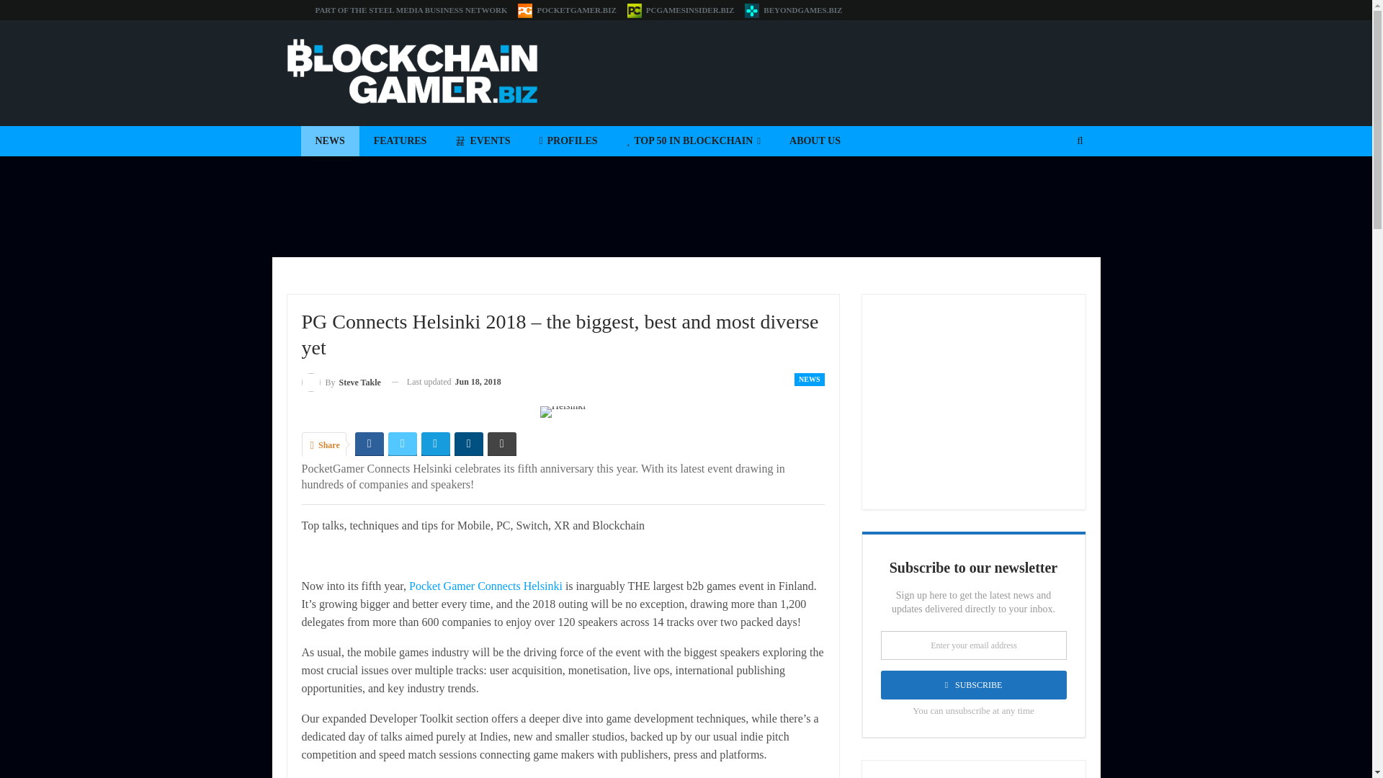 The image size is (1383, 778). What do you see at coordinates (341, 382) in the screenshot?
I see `Browse Author Articles` at bounding box center [341, 382].